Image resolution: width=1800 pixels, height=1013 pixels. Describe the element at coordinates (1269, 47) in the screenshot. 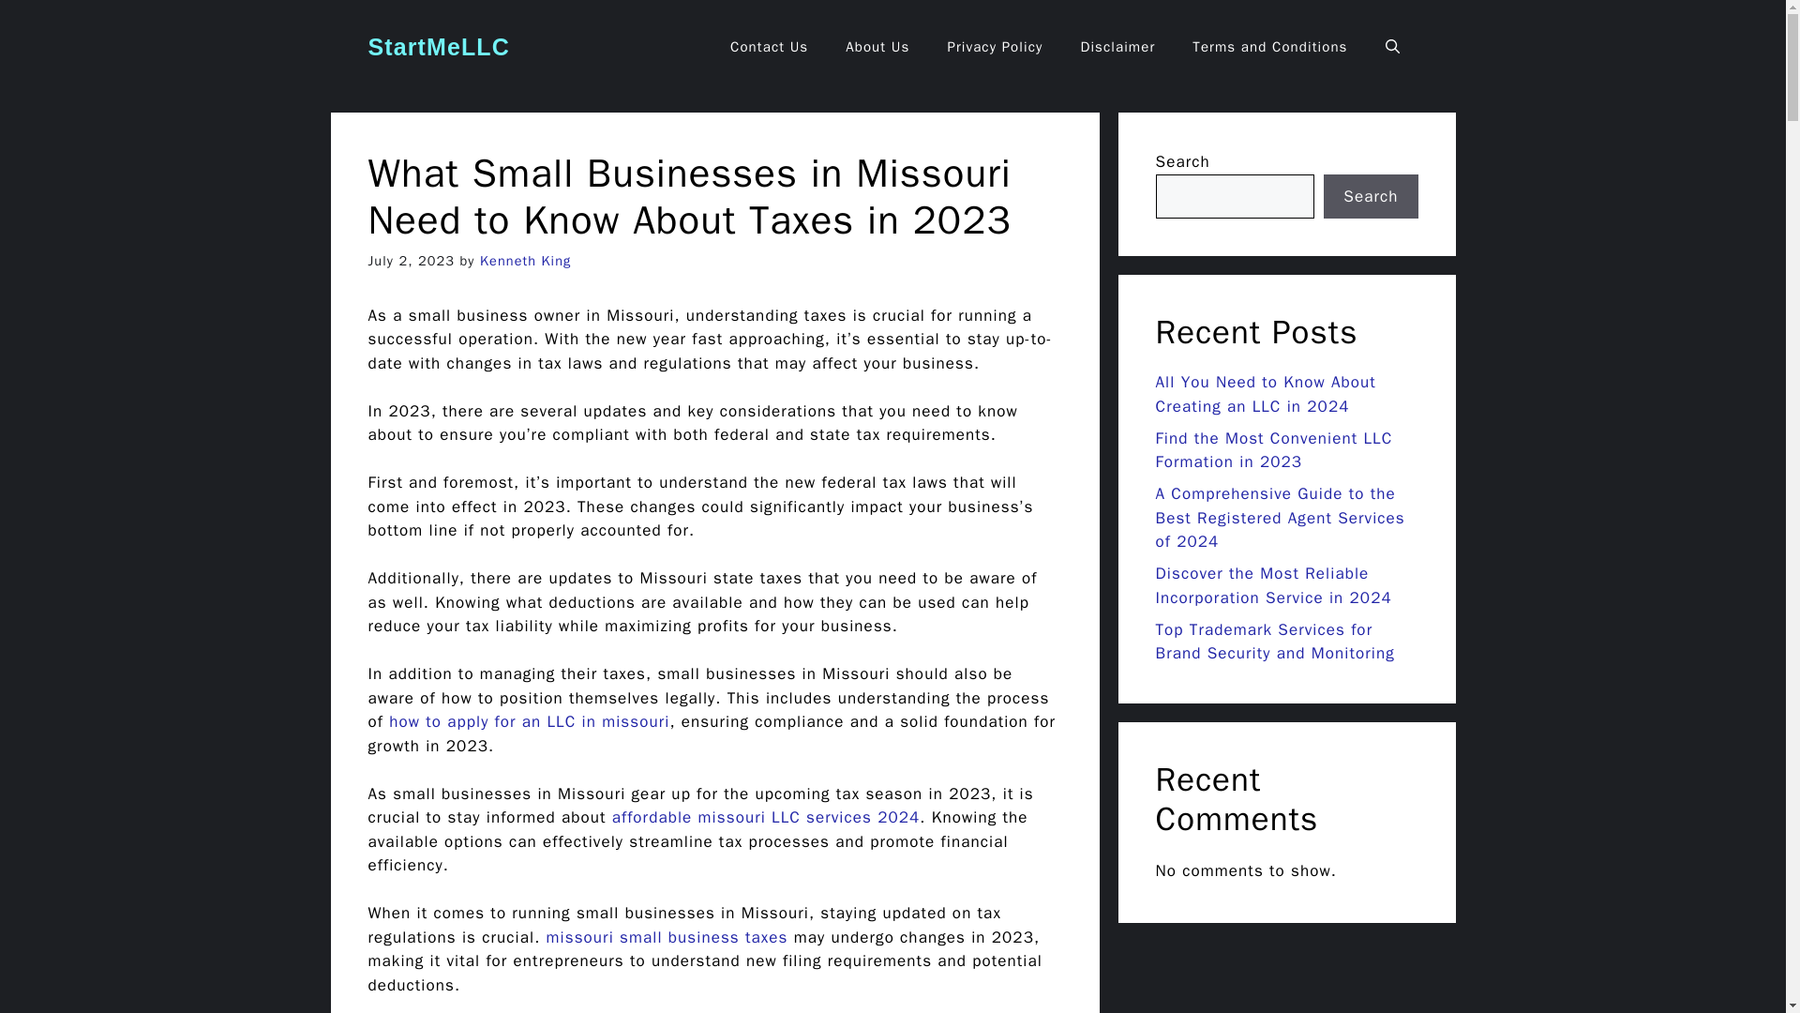

I see `Terms and Conditions` at that location.